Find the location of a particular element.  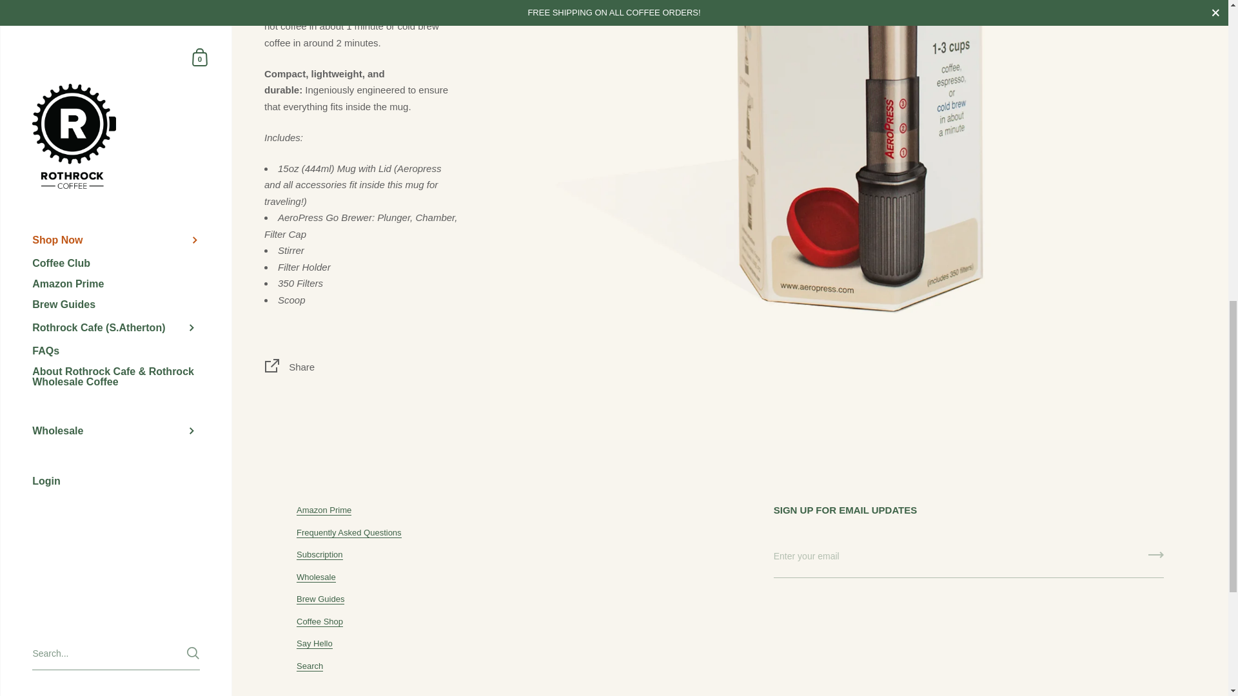

Frequently Asked Questions is located at coordinates (349, 532).